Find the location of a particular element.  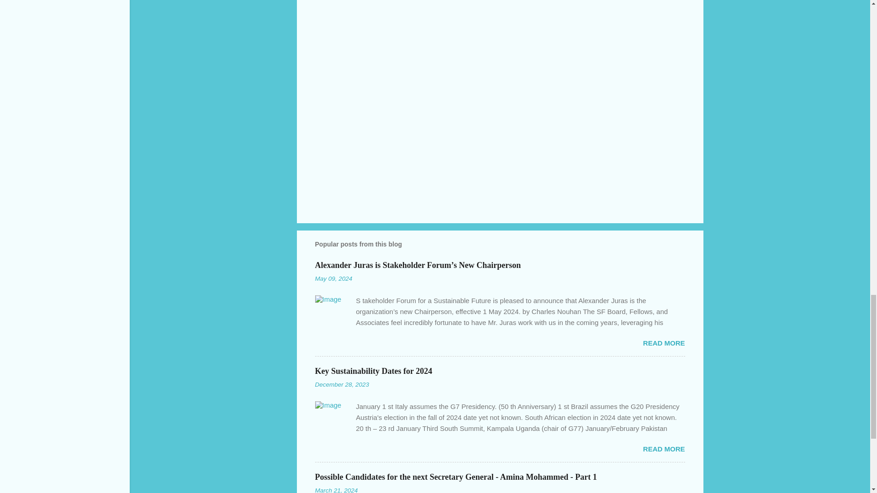

READ MORE is located at coordinates (664, 343).